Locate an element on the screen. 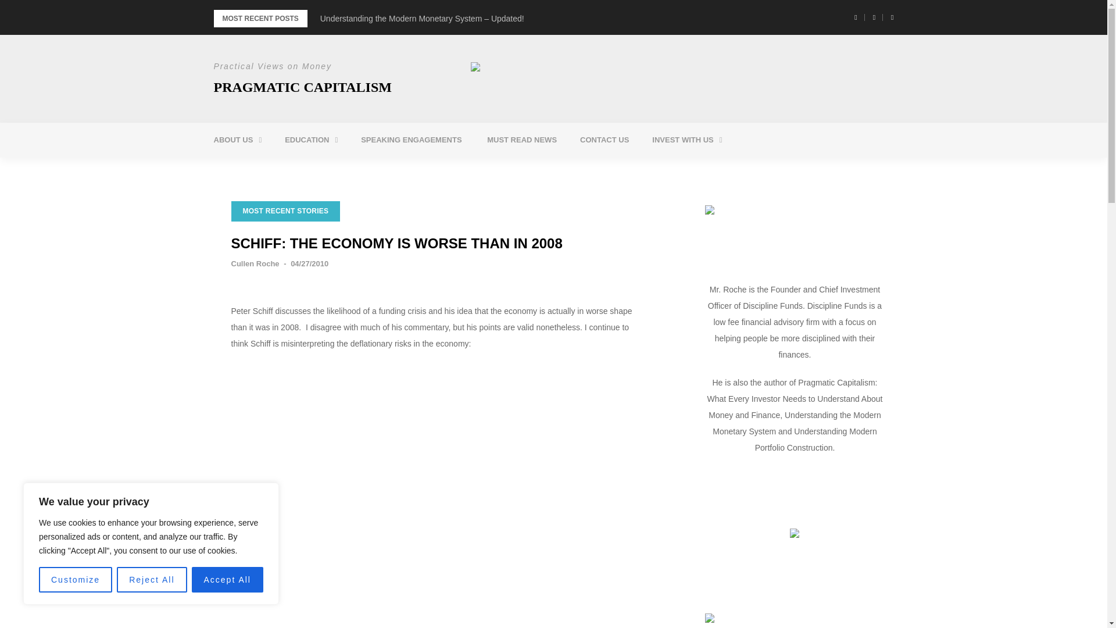 The image size is (1116, 628). About Us is located at coordinates (237, 140).